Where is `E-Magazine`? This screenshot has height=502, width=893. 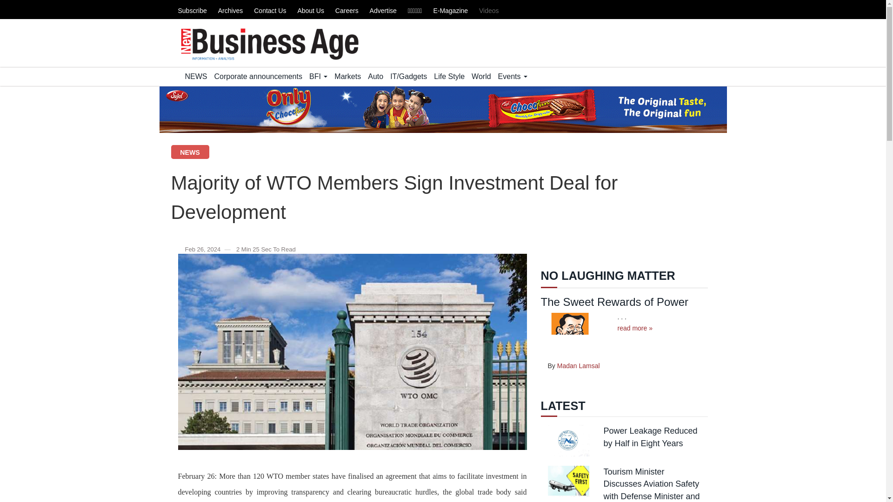
E-Magazine is located at coordinates (450, 11).